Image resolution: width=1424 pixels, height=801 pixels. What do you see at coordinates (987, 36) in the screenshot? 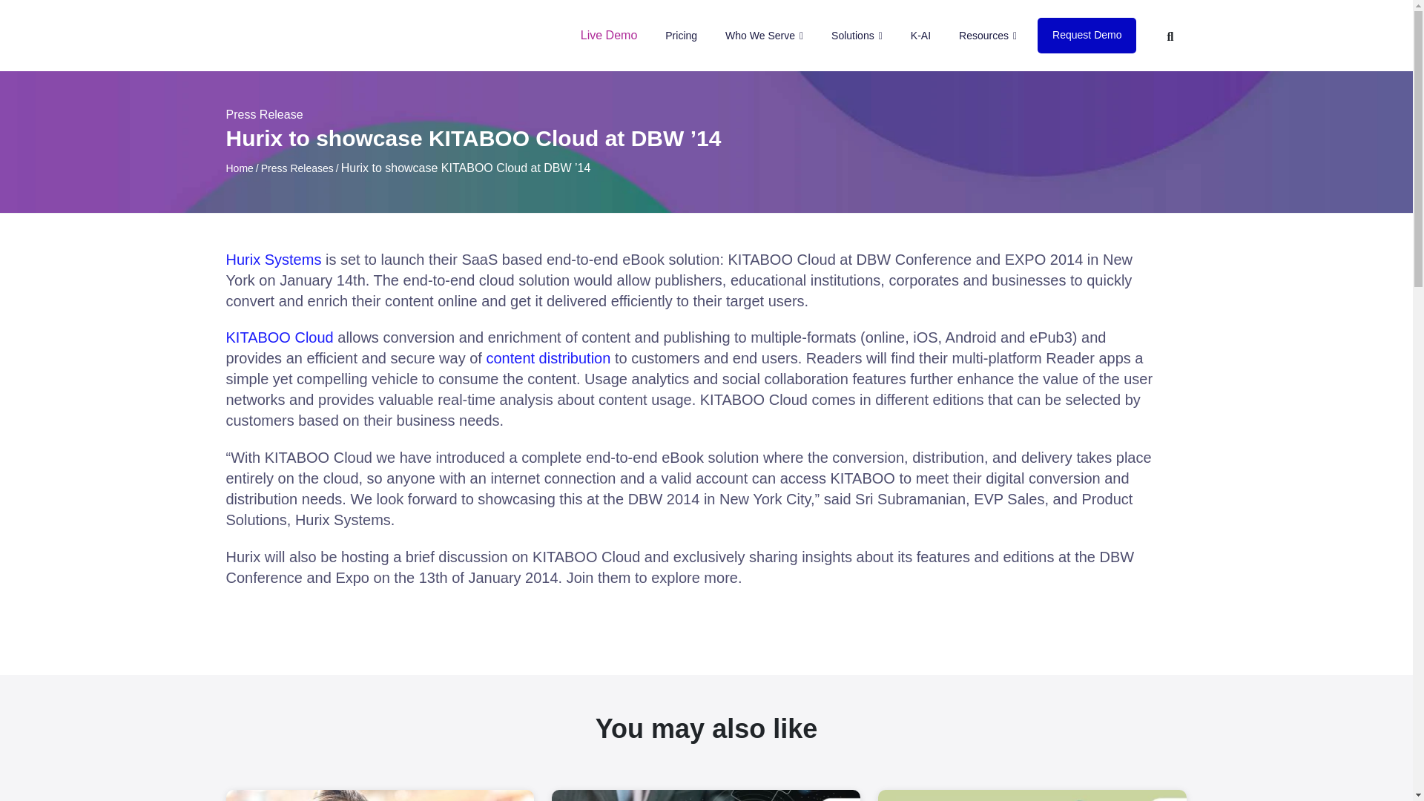
I see `Resources` at bounding box center [987, 36].